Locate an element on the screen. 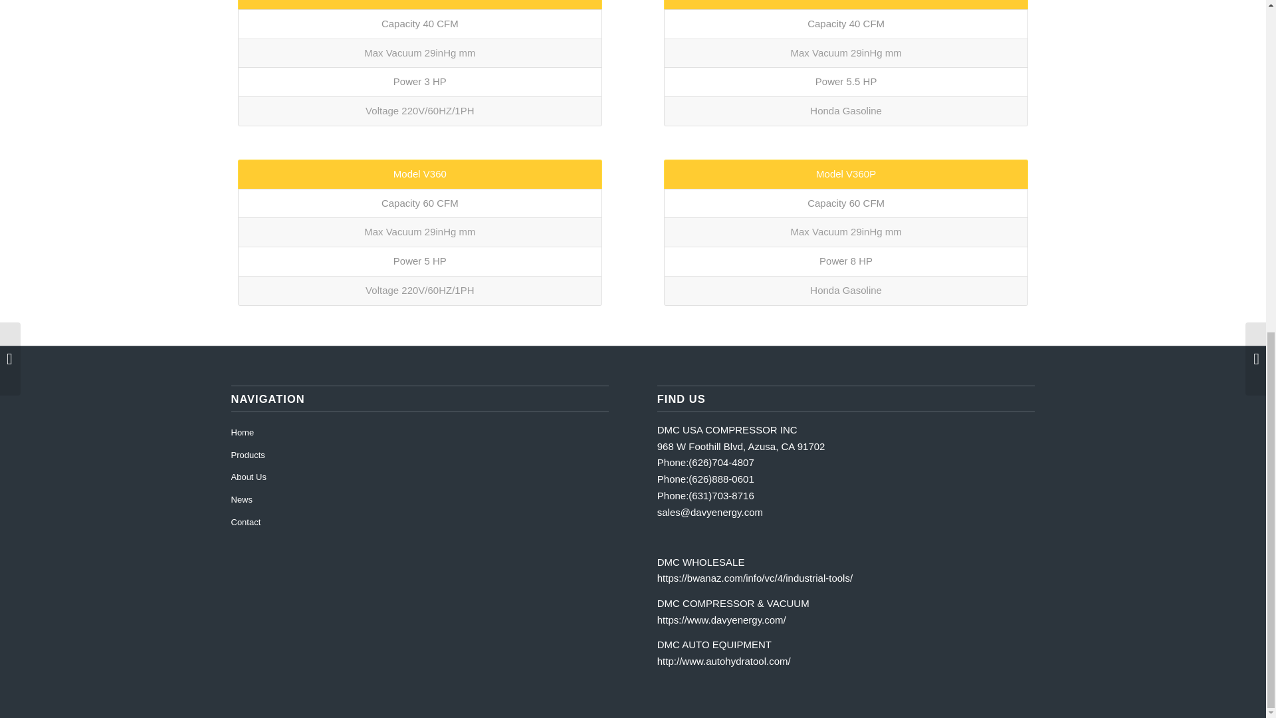 This screenshot has height=718, width=1276. Home is located at coordinates (420, 433).